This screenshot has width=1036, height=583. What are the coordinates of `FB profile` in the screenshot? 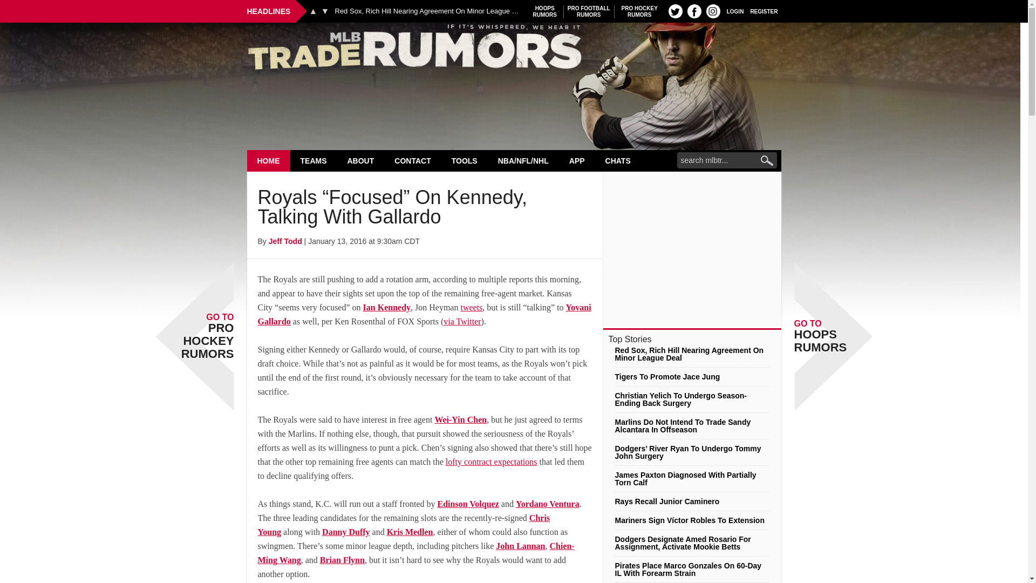 It's located at (694, 11).